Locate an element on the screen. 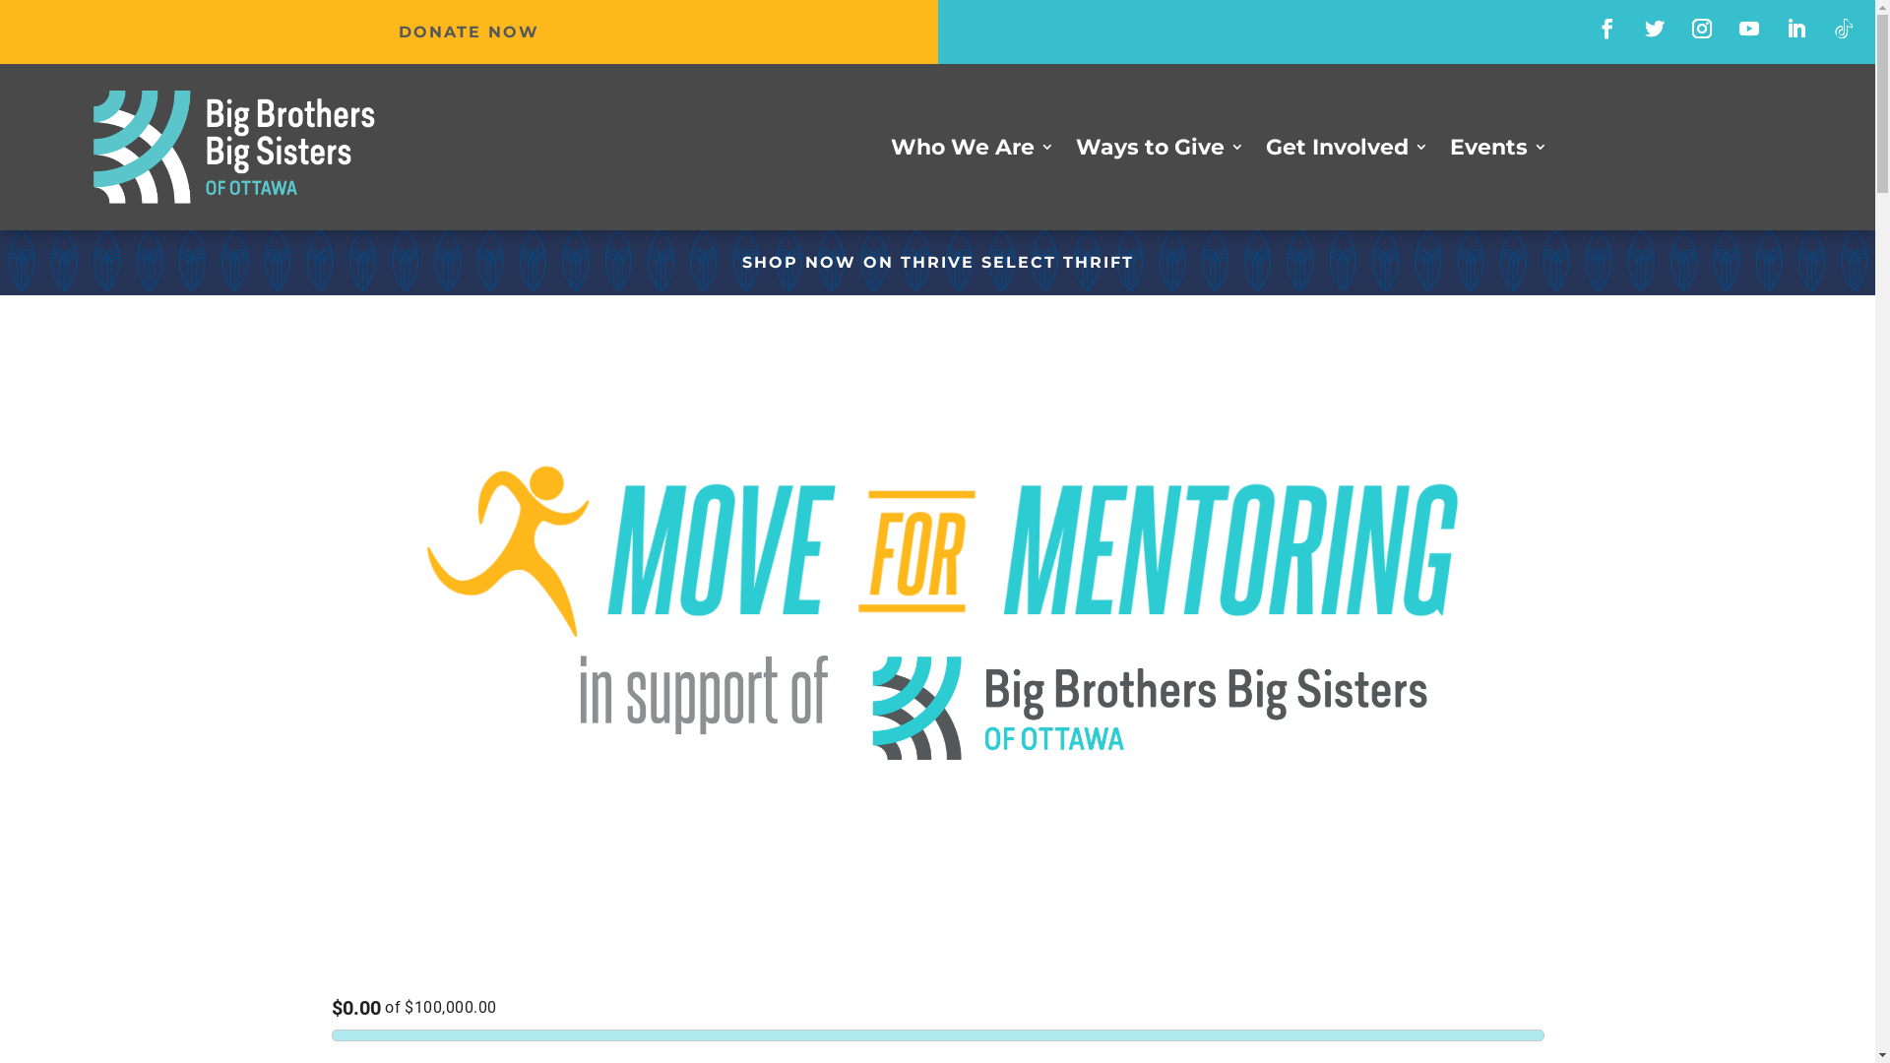 The width and height of the screenshot is (1890, 1063). Follow on Instagram is located at coordinates (1702, 29).